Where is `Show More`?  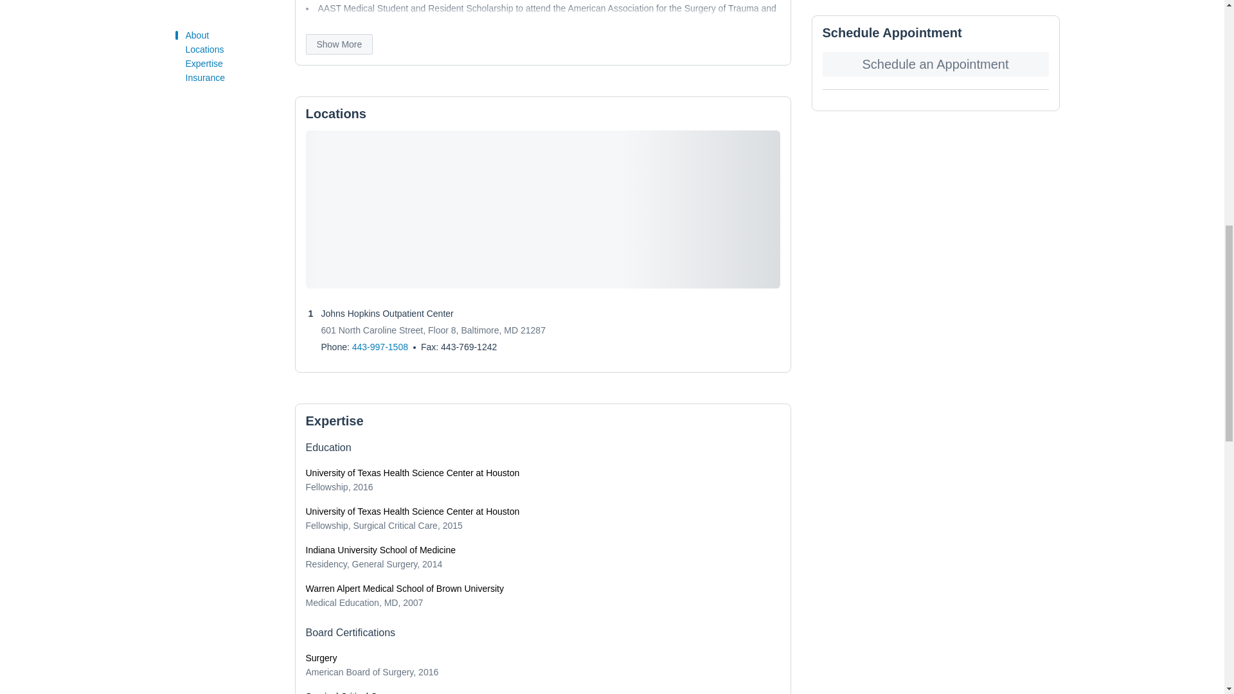
Show More is located at coordinates (339, 44).